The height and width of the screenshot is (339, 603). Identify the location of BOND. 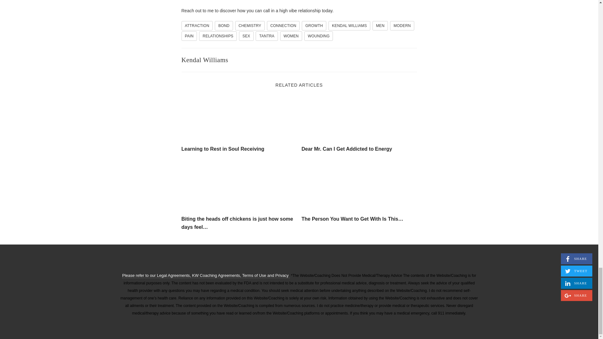
(224, 26).